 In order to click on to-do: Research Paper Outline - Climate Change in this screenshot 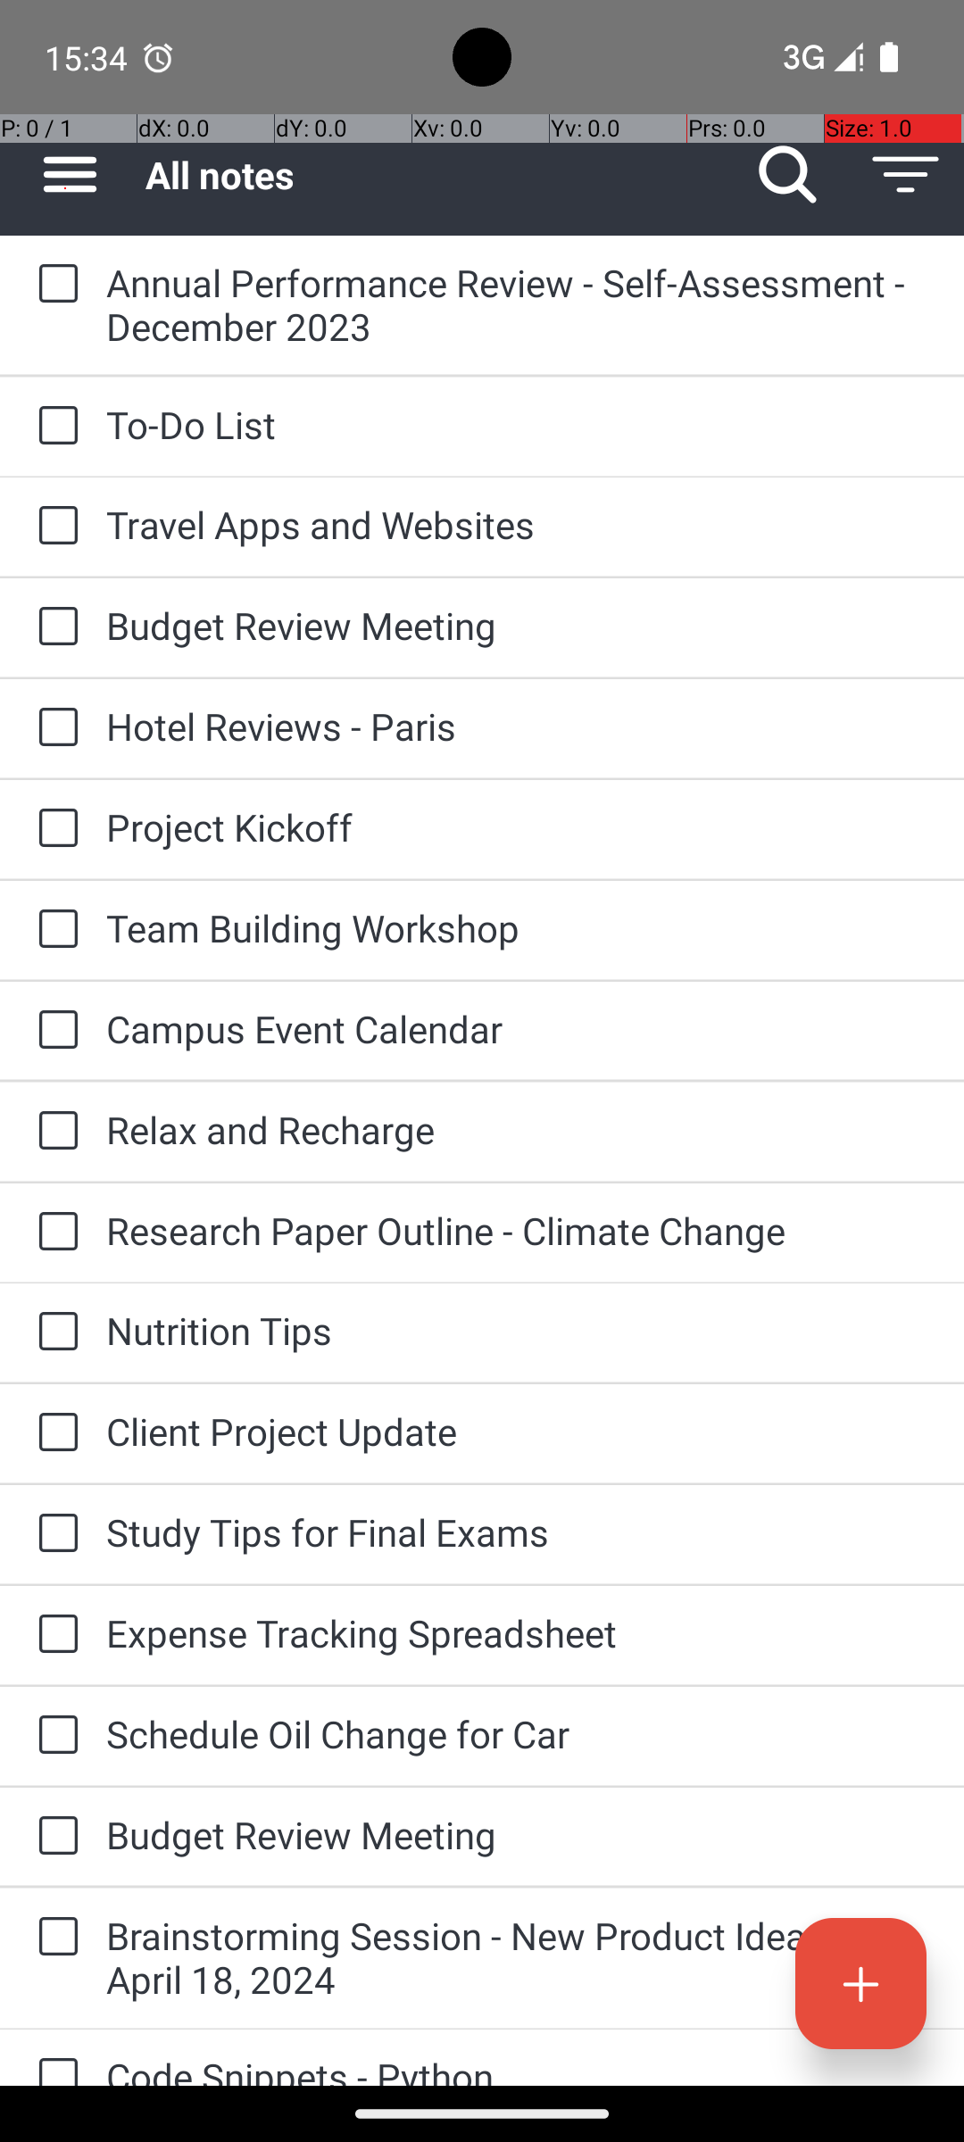, I will do `click(54, 1233)`.